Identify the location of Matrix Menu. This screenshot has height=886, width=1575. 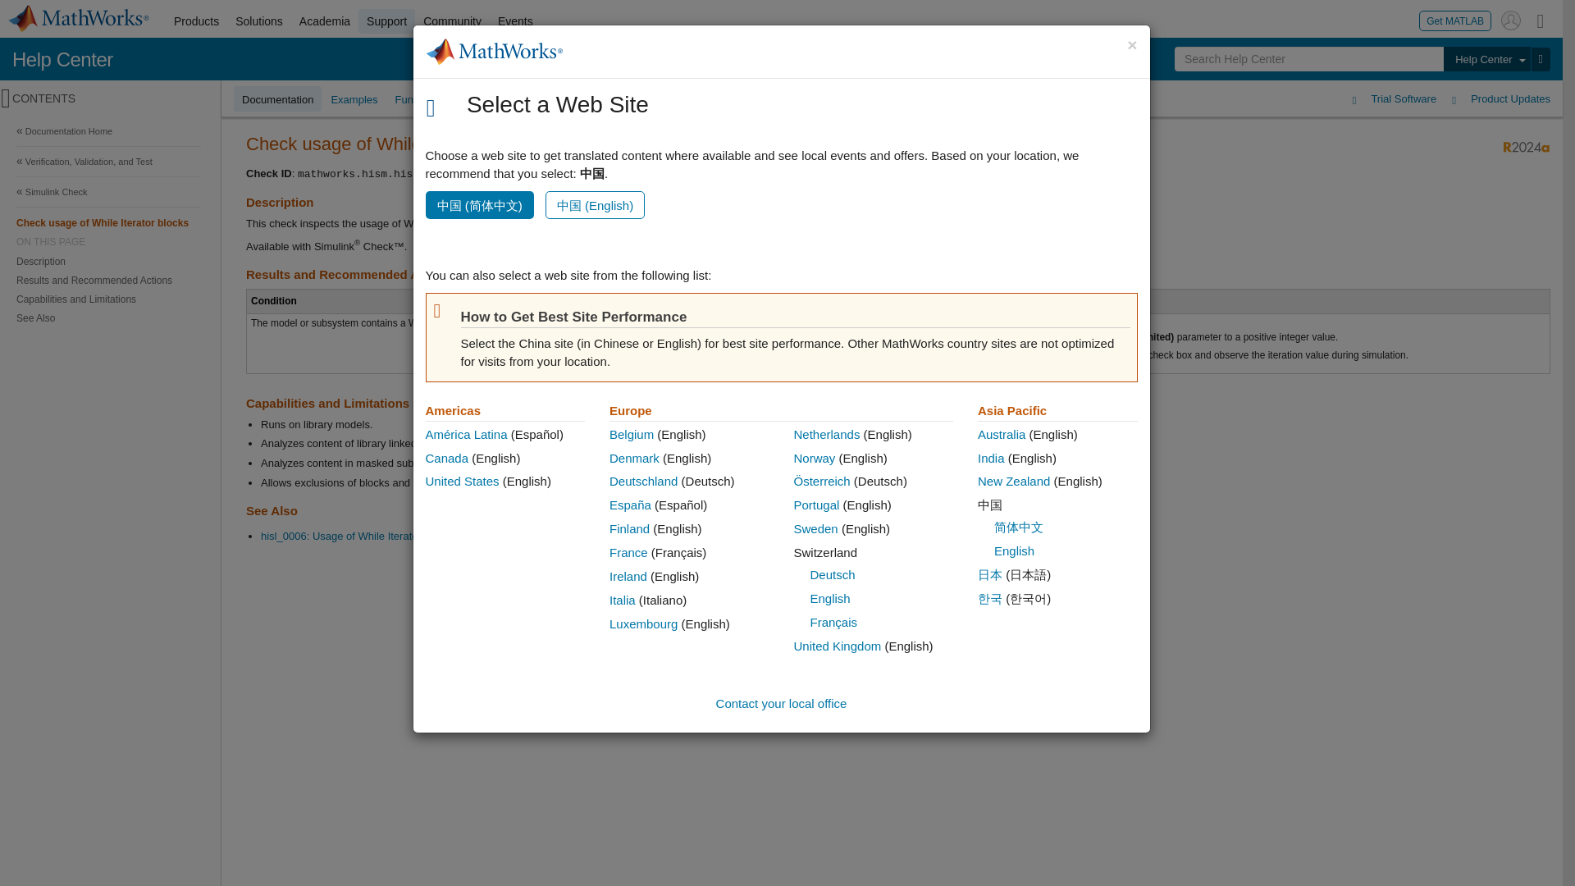
(1541, 20).